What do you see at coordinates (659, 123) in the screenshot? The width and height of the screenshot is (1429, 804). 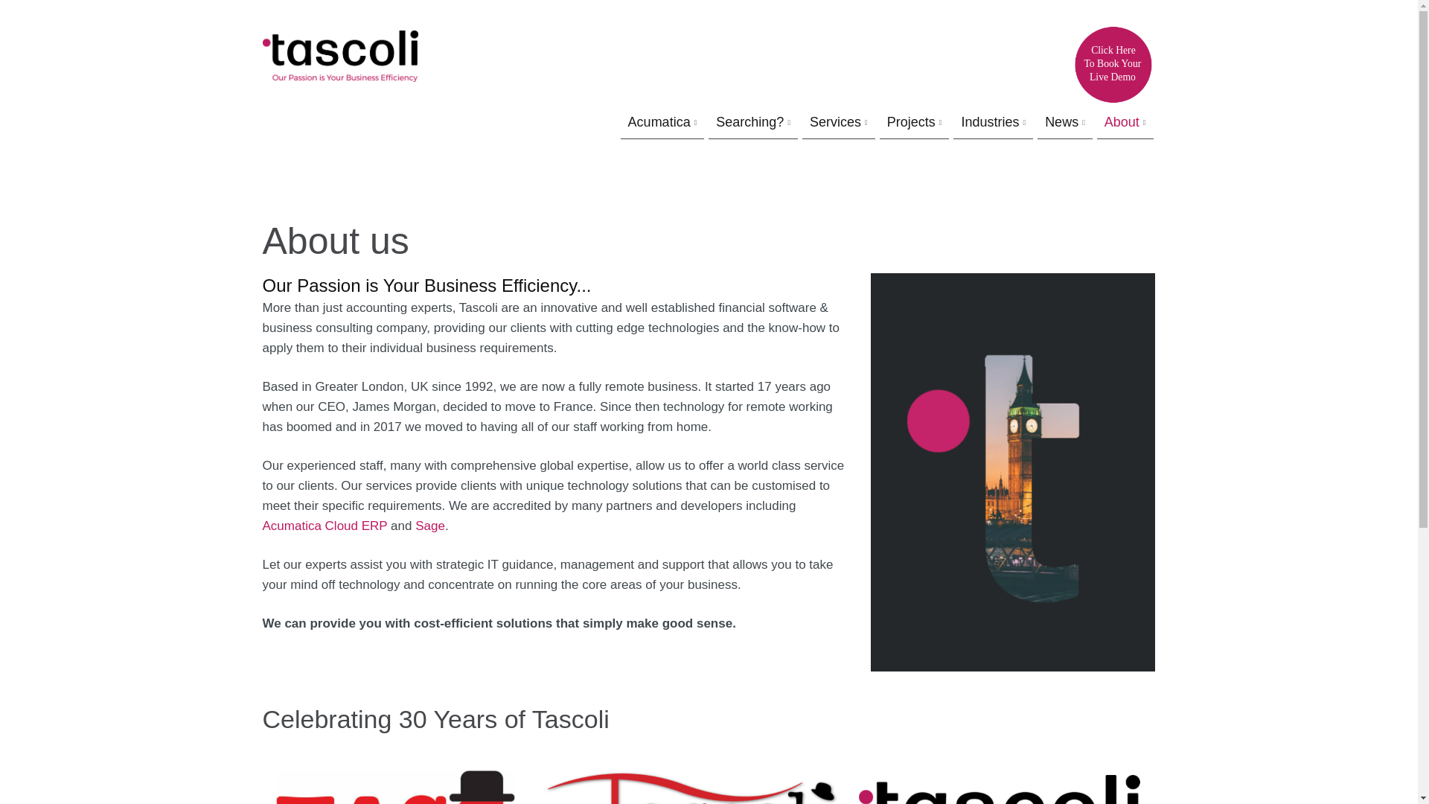 I see `Acumatica` at bounding box center [659, 123].